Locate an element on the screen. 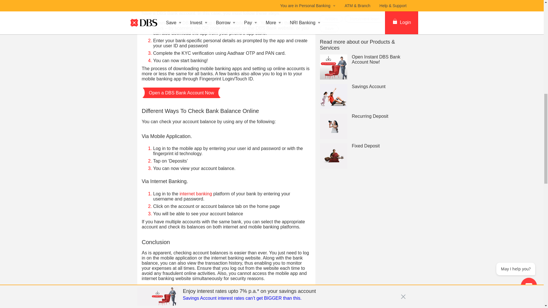 The image size is (548, 308). savings account is located at coordinates (241, 292).